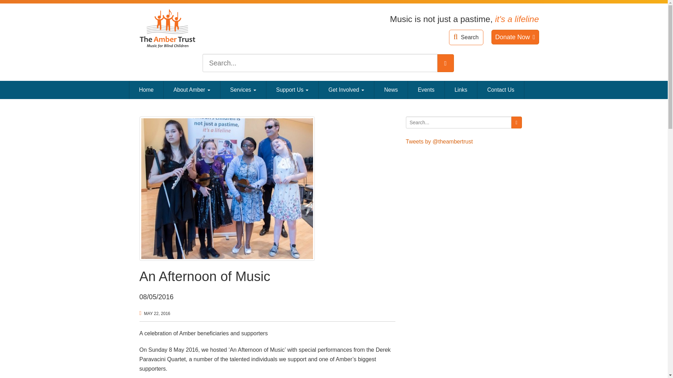  What do you see at coordinates (461, 90) in the screenshot?
I see `Links` at bounding box center [461, 90].